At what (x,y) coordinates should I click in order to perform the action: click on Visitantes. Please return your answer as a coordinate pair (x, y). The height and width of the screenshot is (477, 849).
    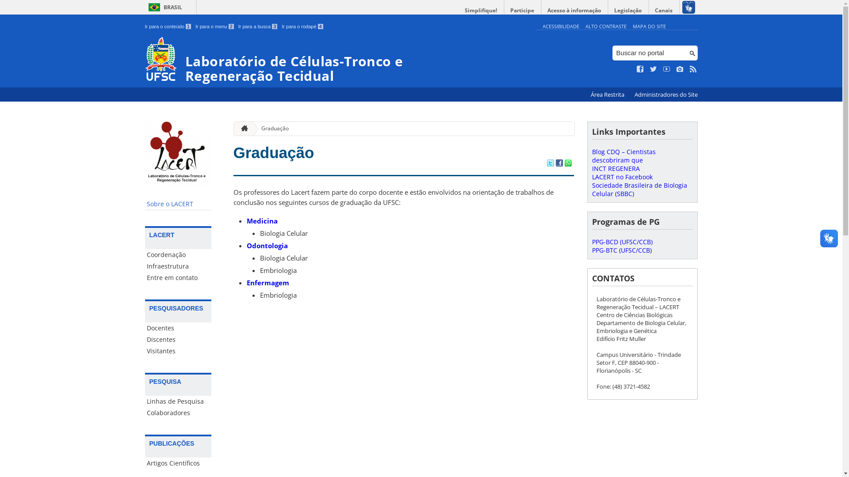
    Looking at the image, I should click on (178, 351).